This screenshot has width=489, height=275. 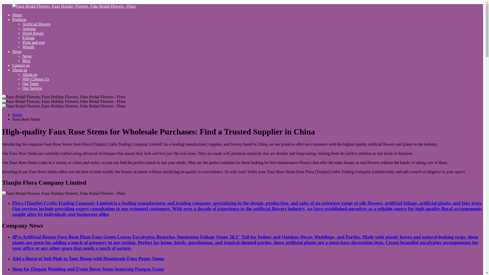 What do you see at coordinates (31, 84) in the screenshot?
I see `Our Team` at bounding box center [31, 84].